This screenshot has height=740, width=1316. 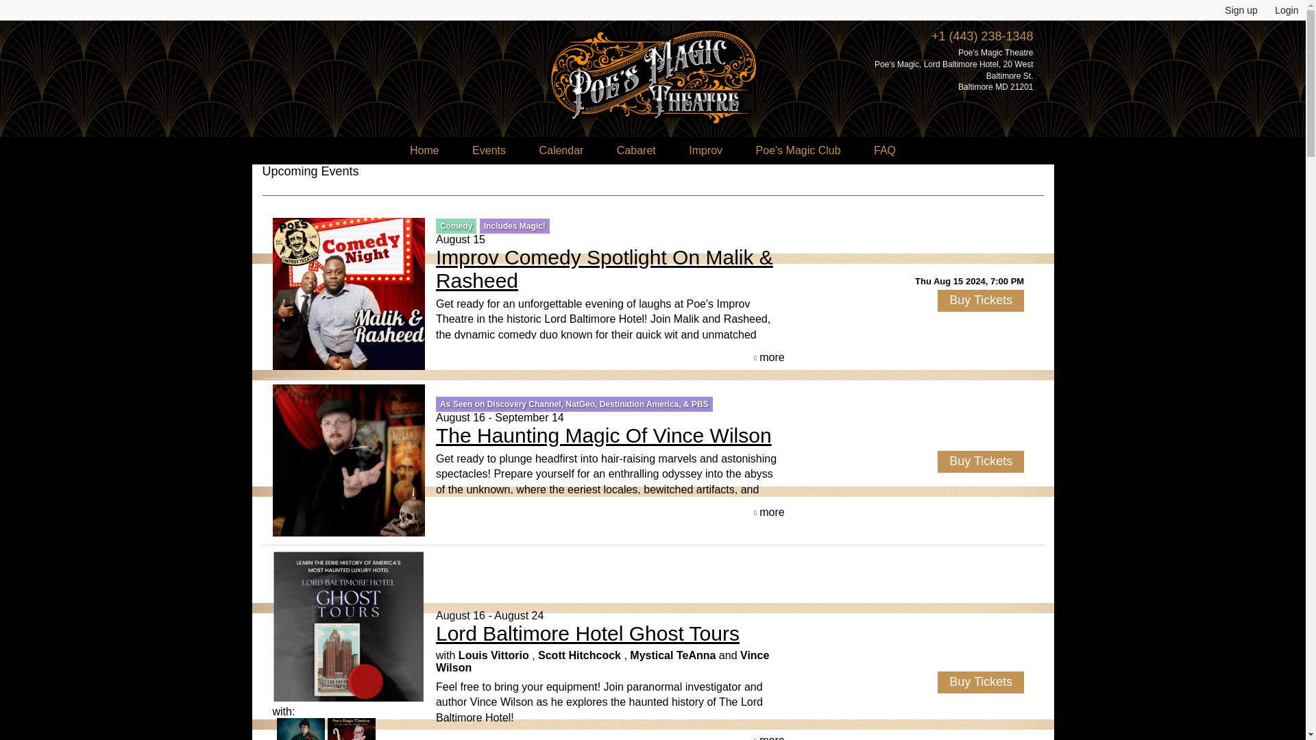 I want to click on more, so click(x=769, y=358).